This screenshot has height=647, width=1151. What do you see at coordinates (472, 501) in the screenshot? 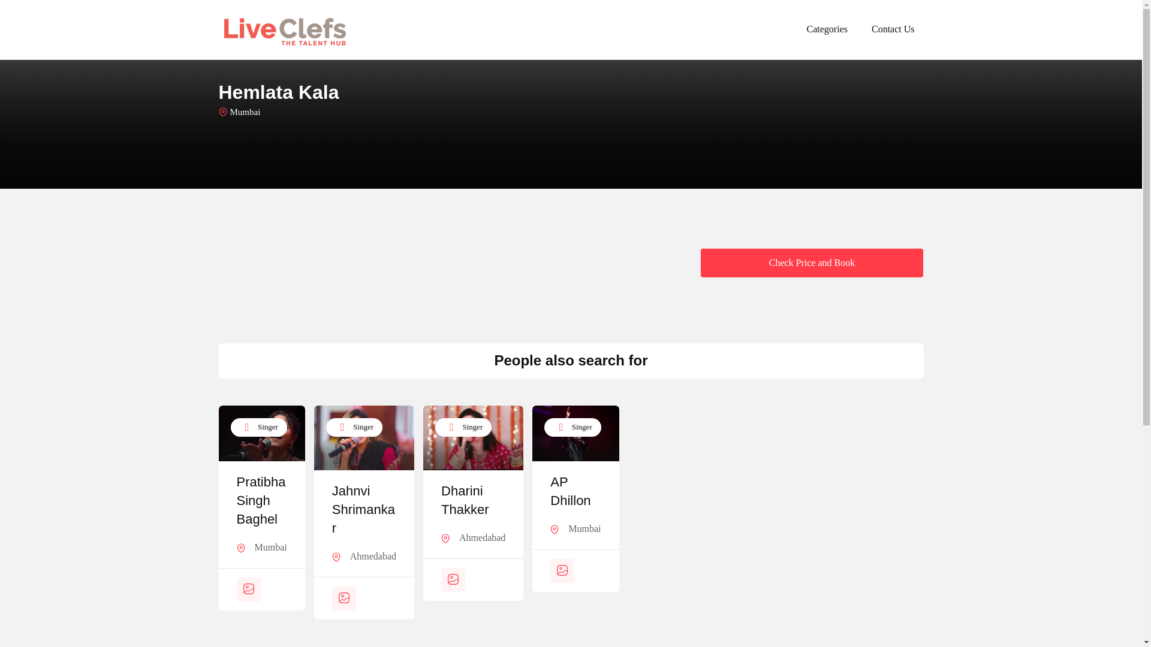
I see `Dharini Thakker` at bounding box center [472, 501].